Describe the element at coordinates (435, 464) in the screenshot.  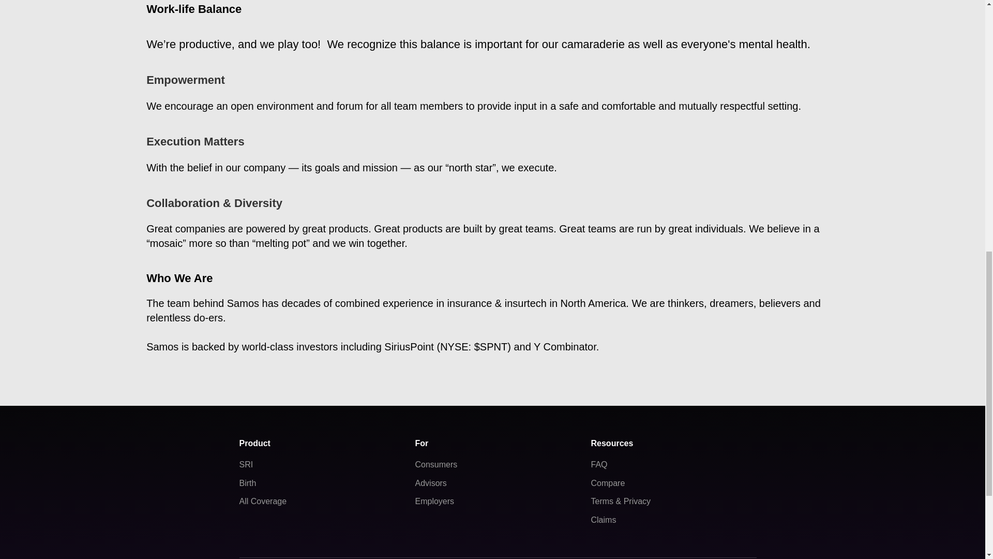
I see `Consumers` at that location.